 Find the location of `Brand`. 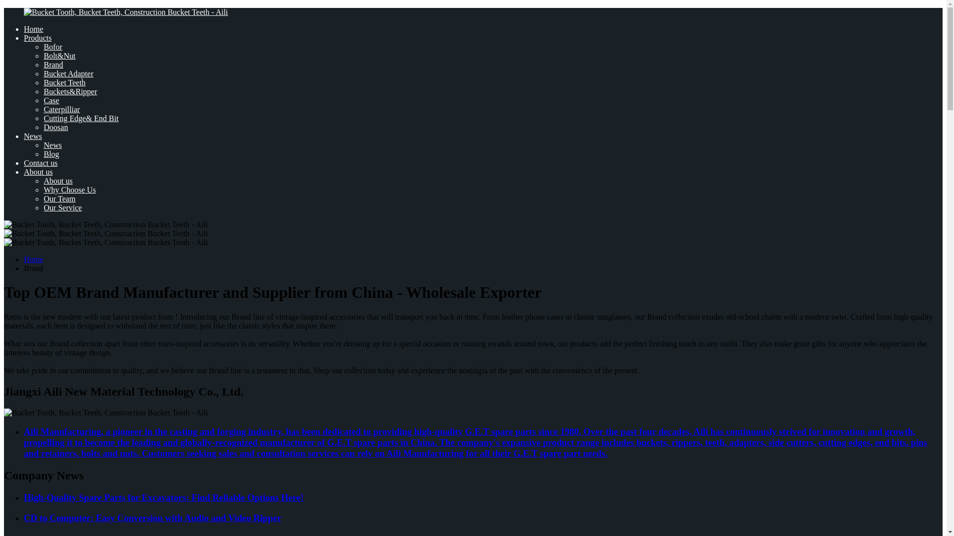

Brand is located at coordinates (53, 65).